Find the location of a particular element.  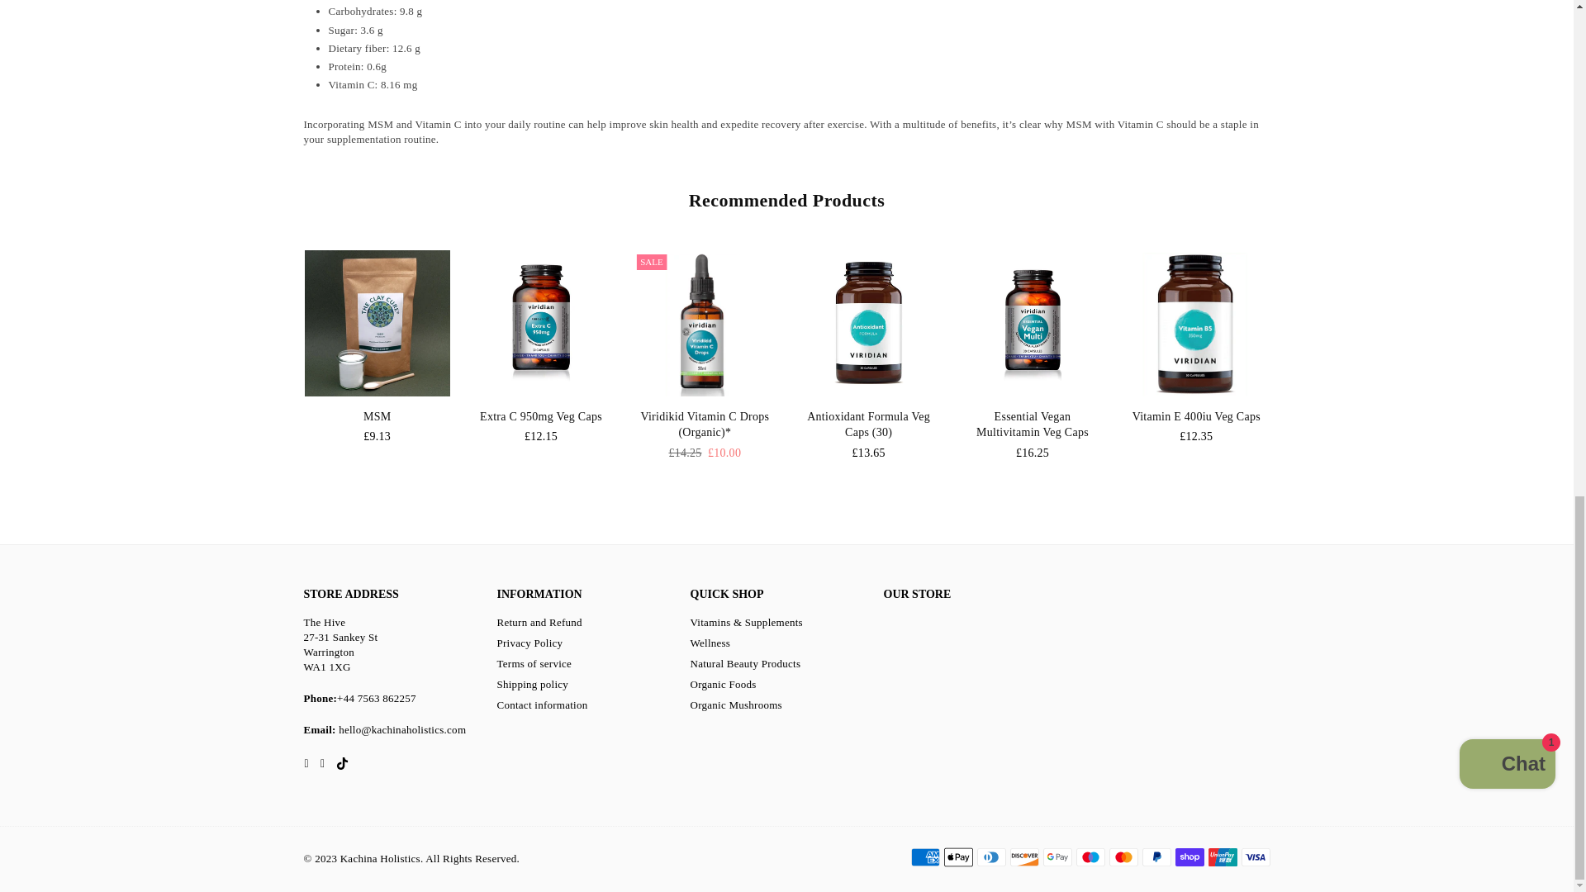

Diners Club is located at coordinates (991, 857).